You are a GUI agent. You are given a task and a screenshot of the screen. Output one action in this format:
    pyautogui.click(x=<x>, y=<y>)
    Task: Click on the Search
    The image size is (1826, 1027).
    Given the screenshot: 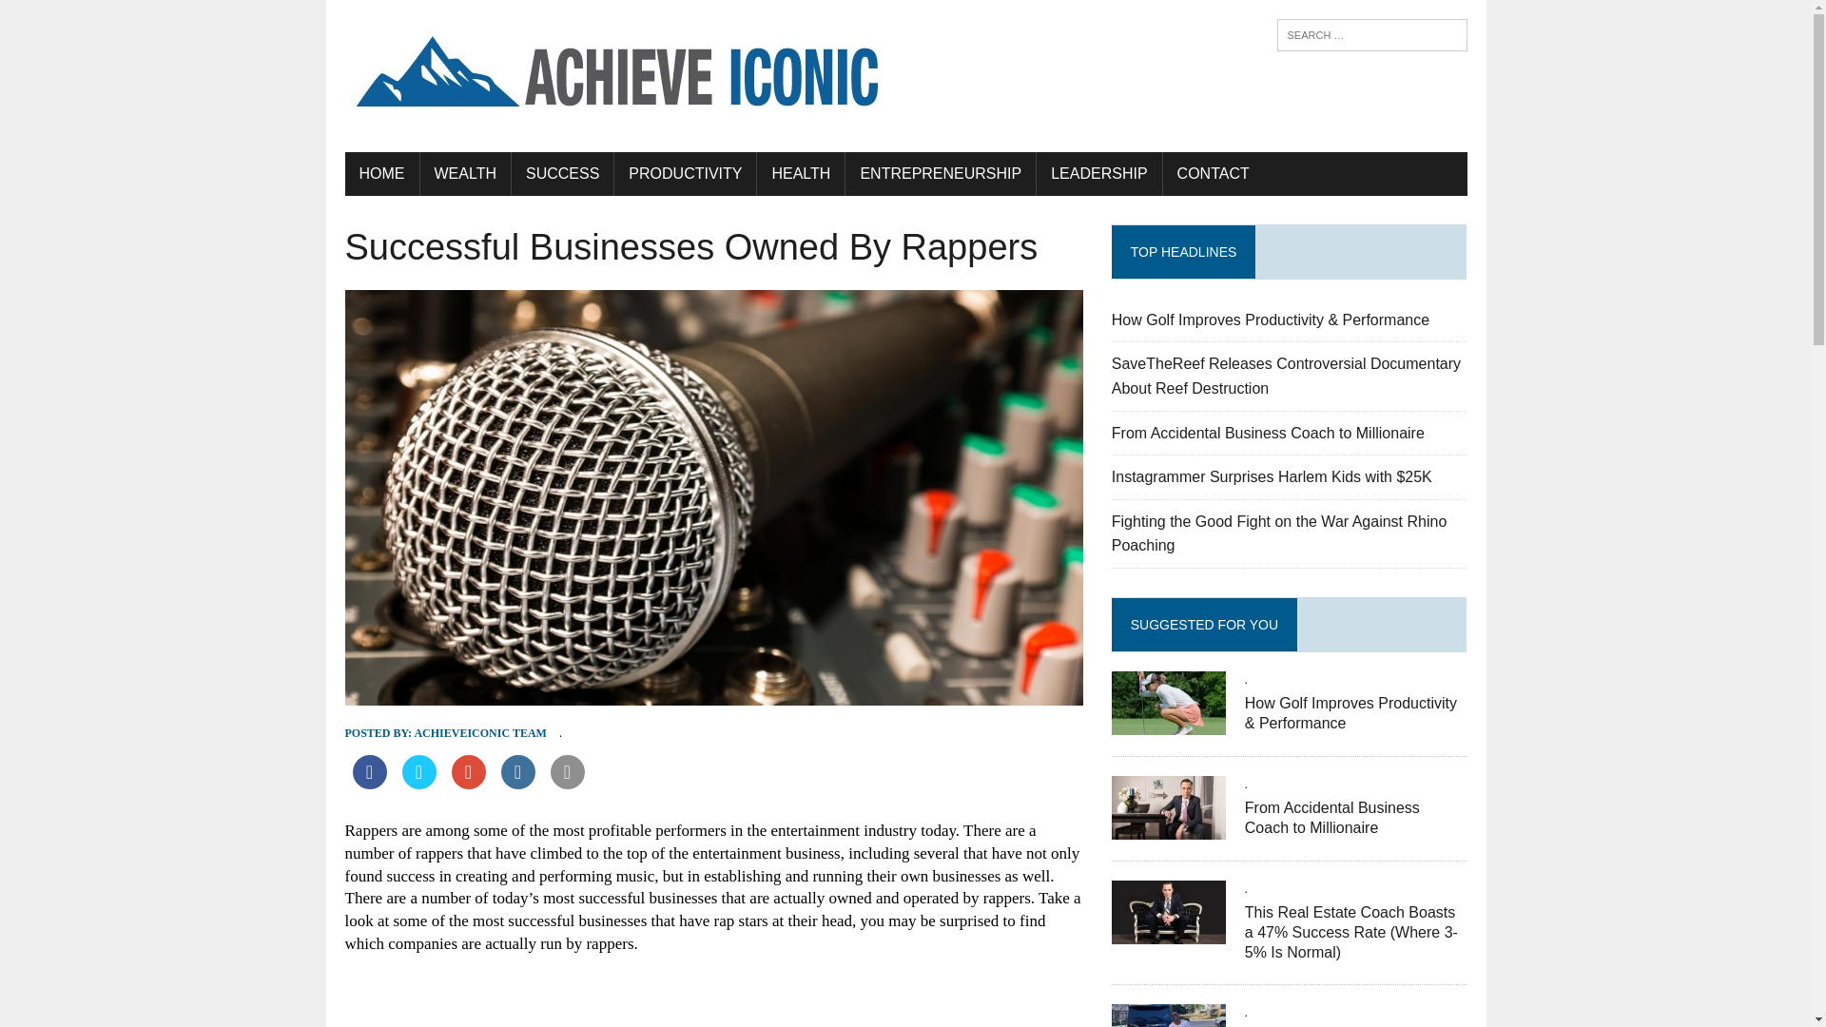 What is the action you would take?
    pyautogui.click(x=95, y=18)
    